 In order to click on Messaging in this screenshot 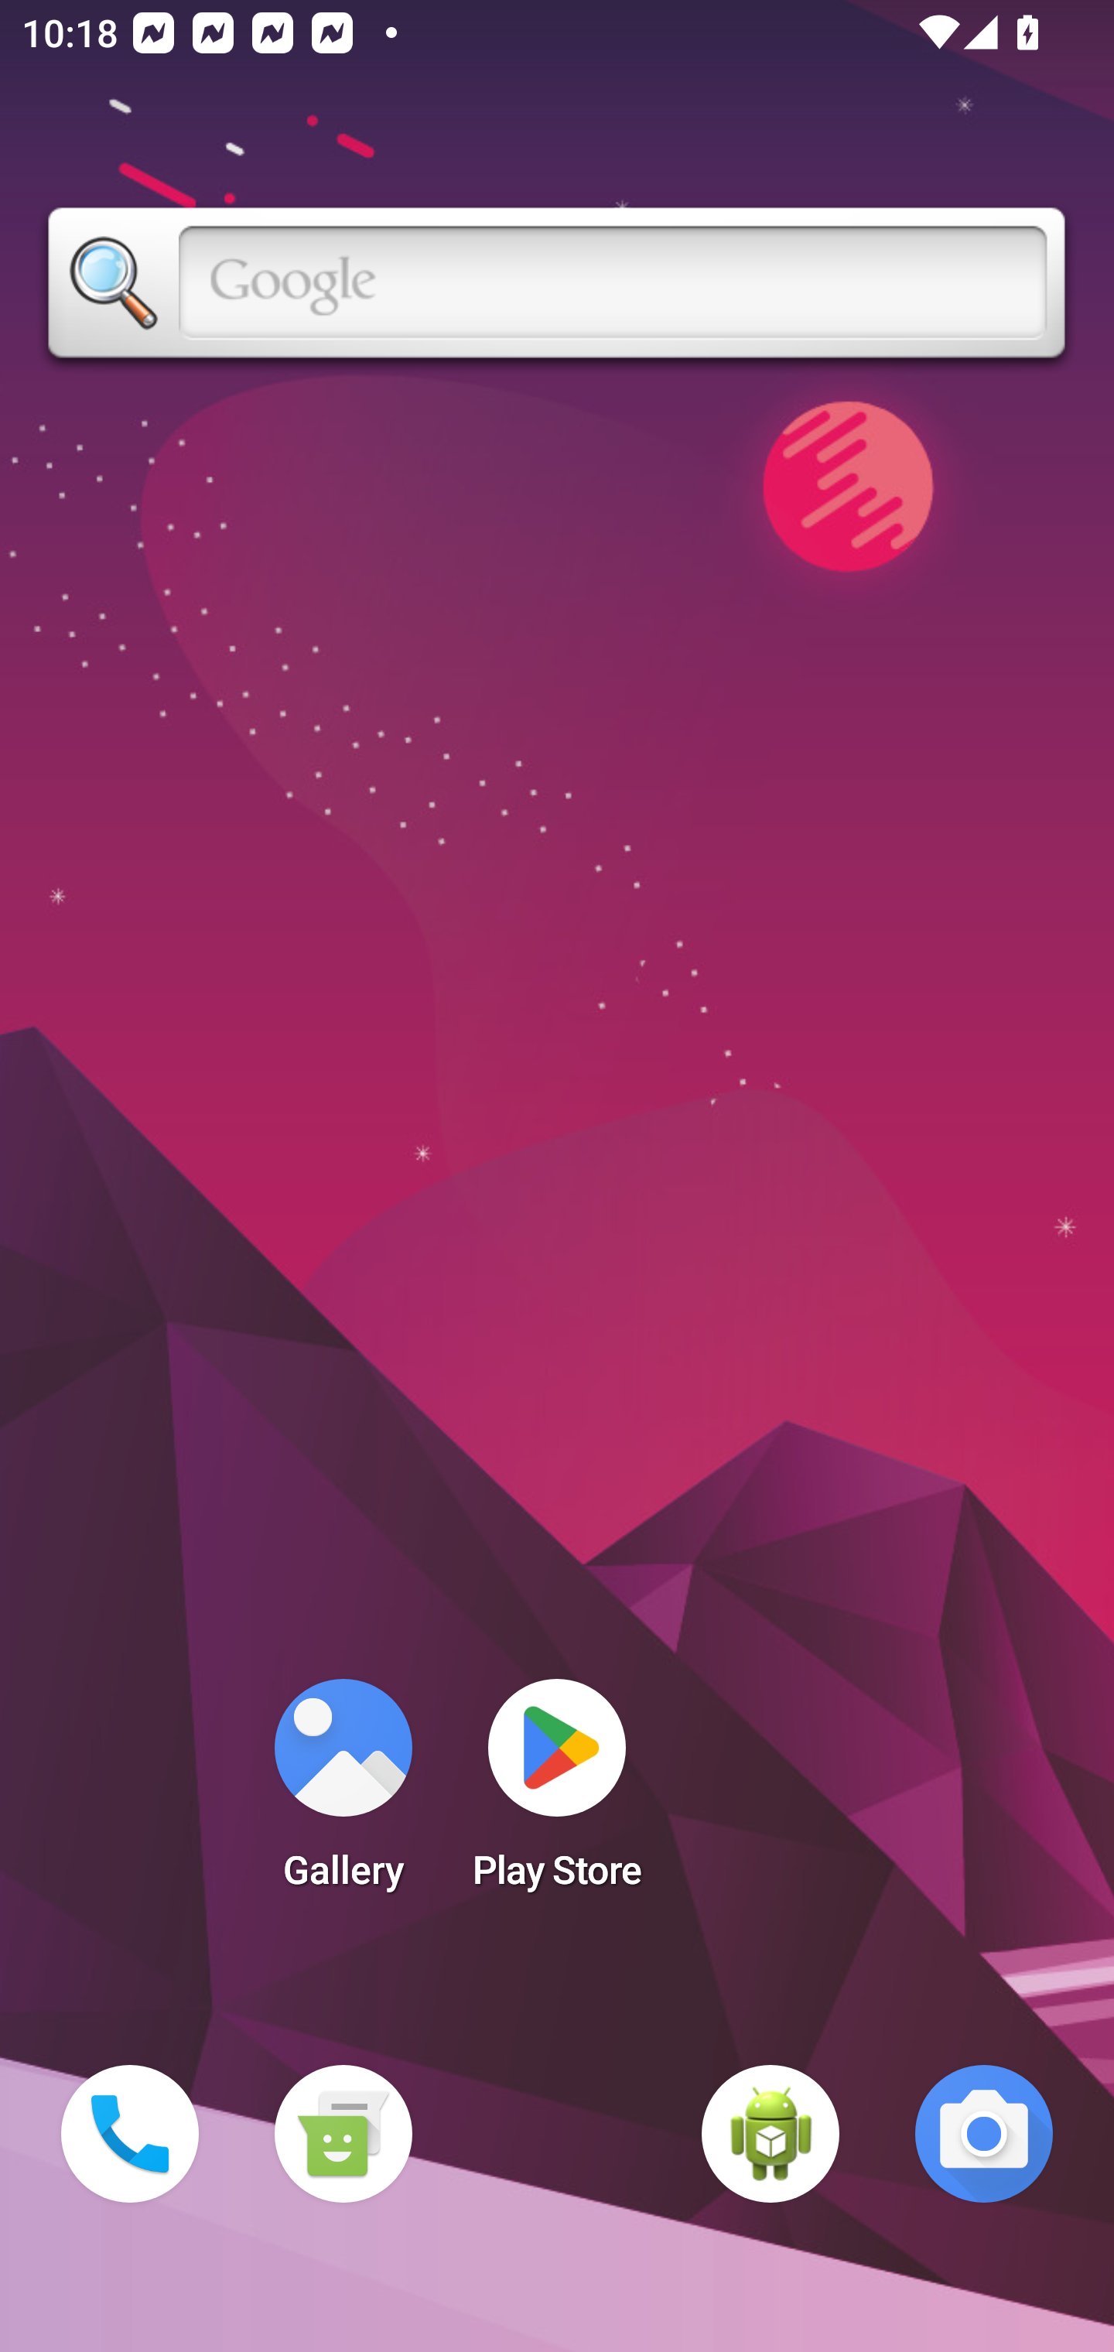, I will do `click(343, 2134)`.